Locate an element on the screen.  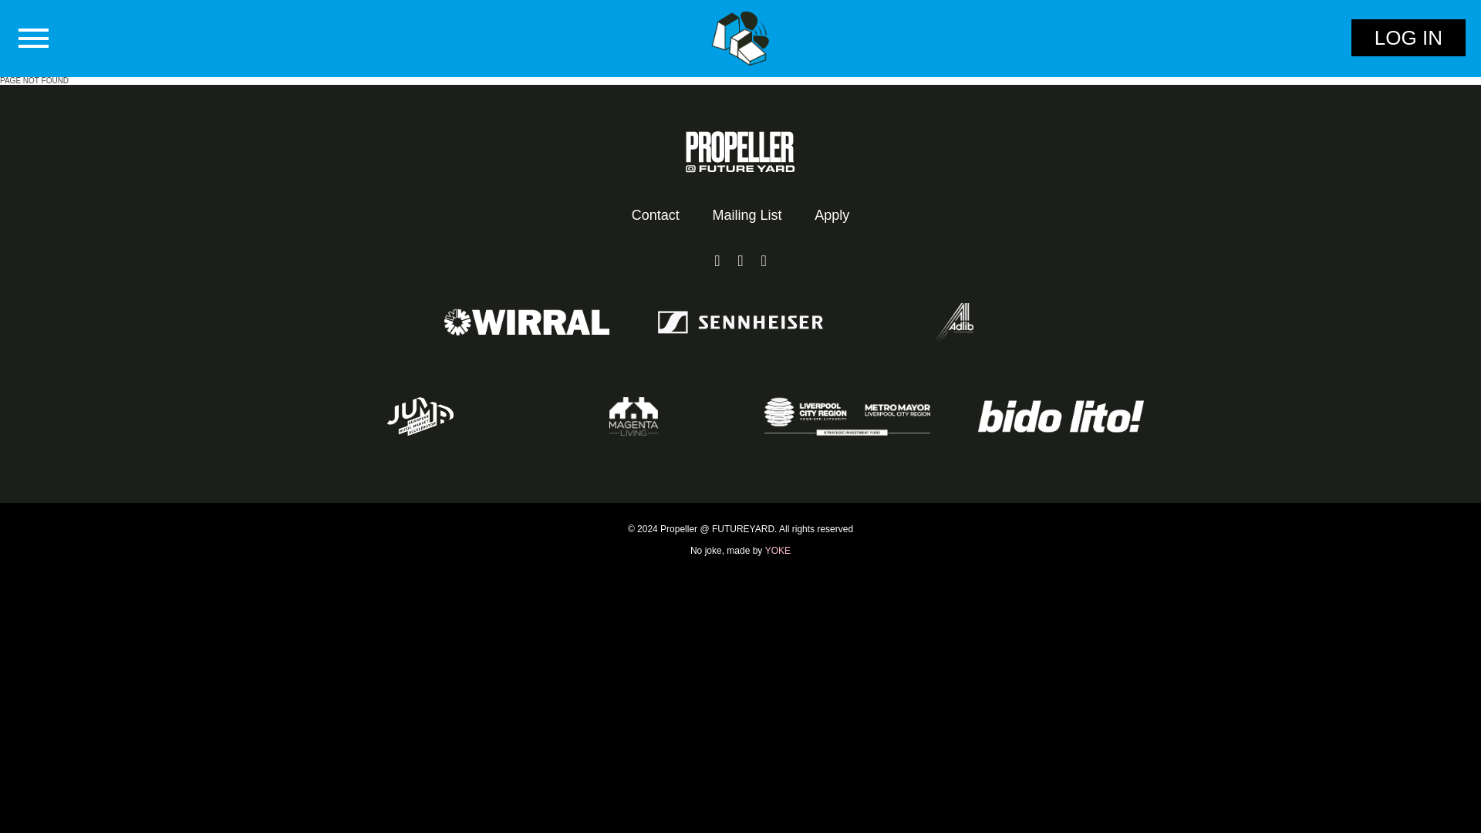
Mailing List is located at coordinates (746, 215).